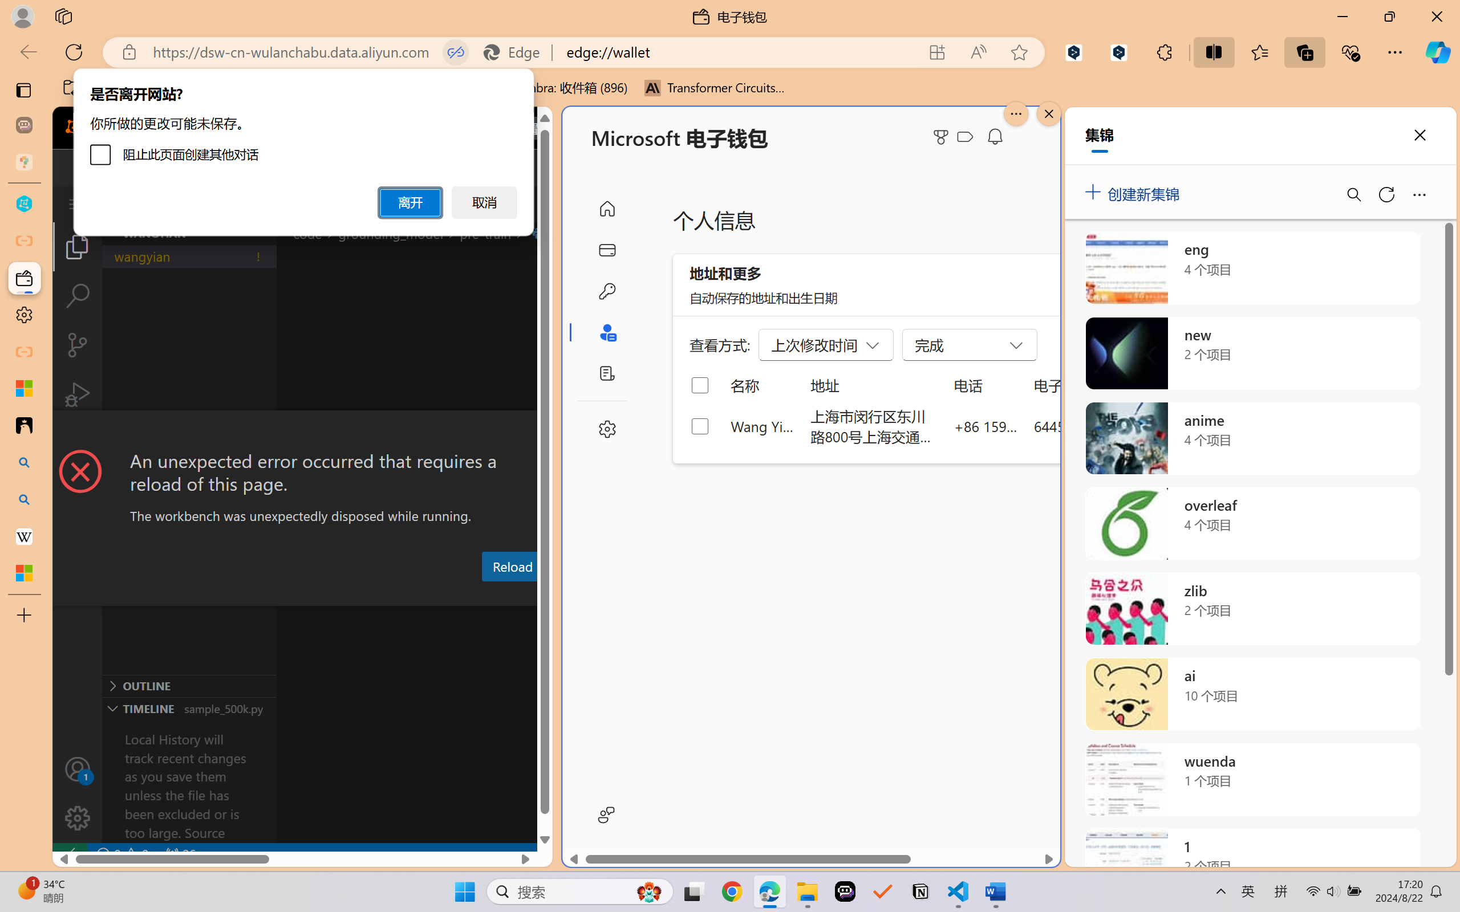 Image resolution: width=1460 pixels, height=912 pixels. I want to click on Wang Yian, so click(763, 426).